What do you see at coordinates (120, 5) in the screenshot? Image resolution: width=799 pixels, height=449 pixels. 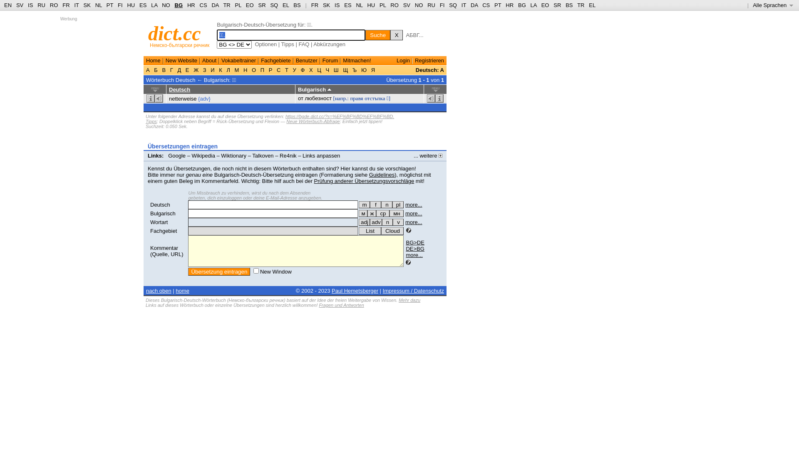 I see `FI` at bounding box center [120, 5].